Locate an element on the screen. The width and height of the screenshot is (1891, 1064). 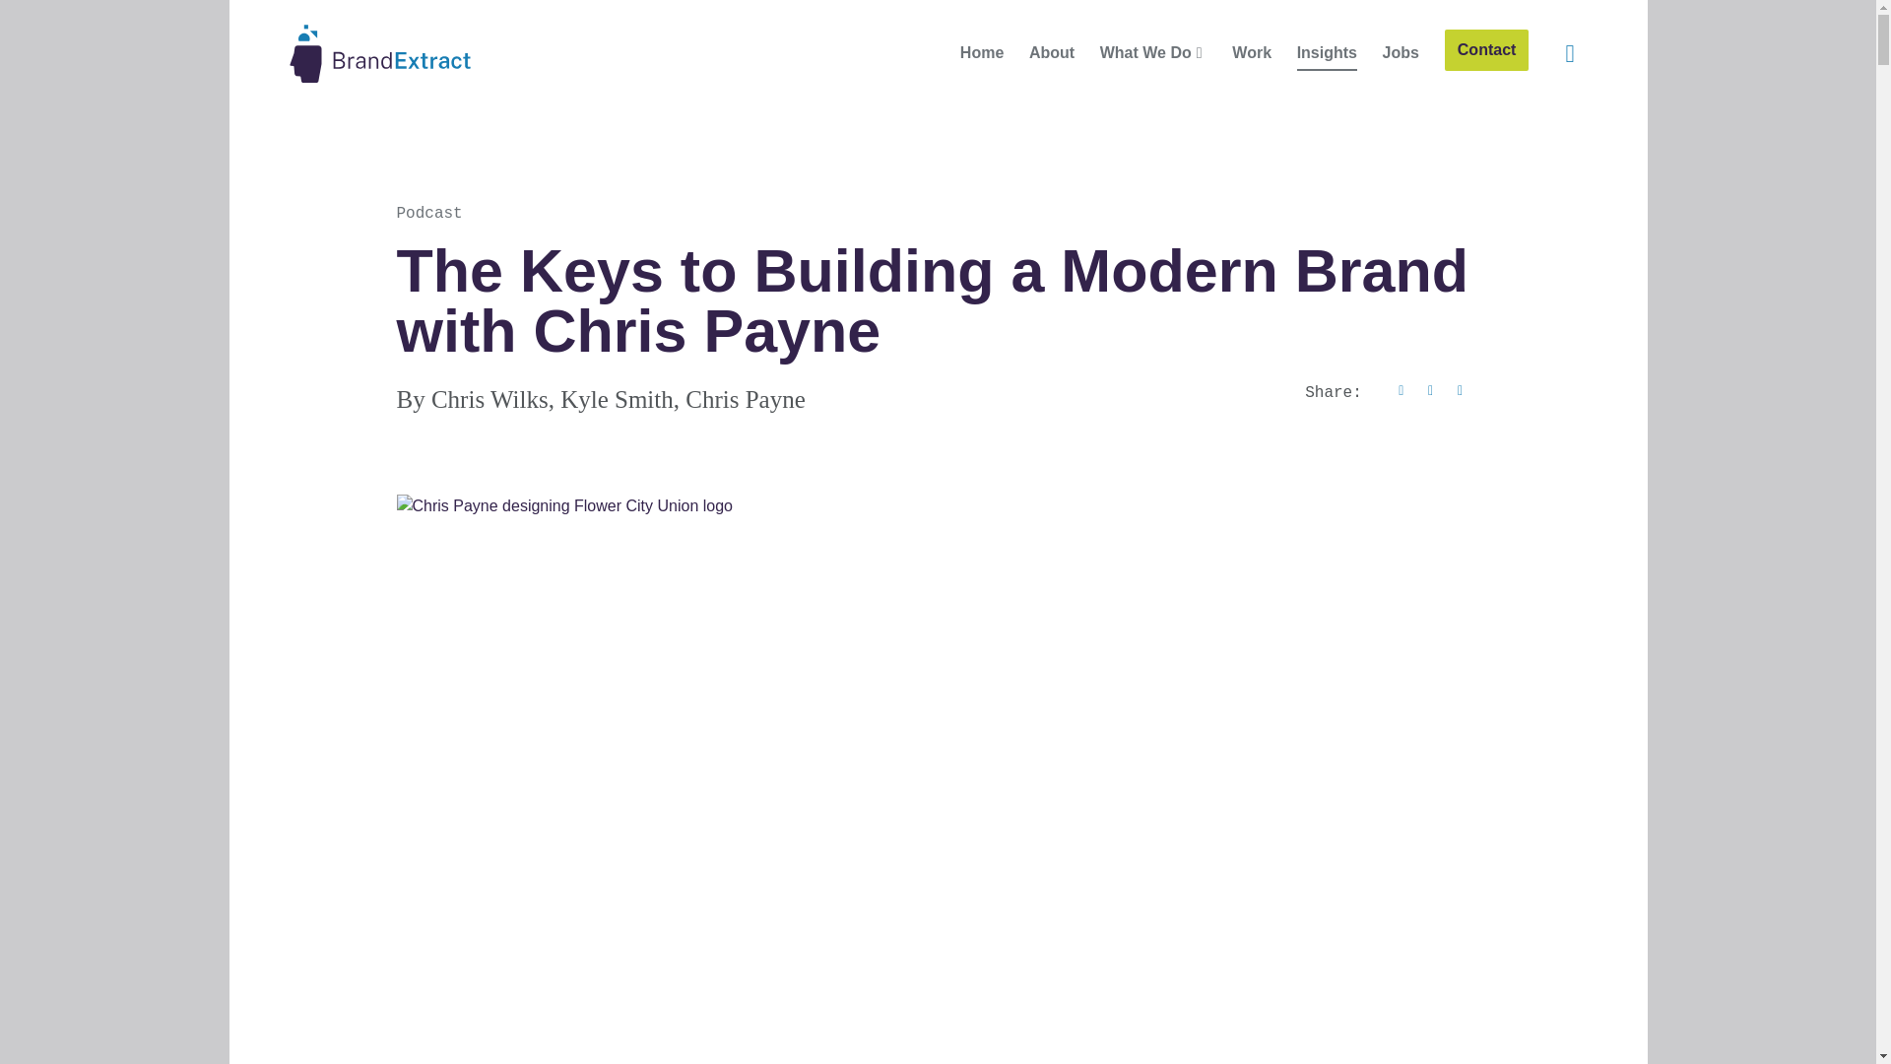
Facebook is located at coordinates (1401, 390).